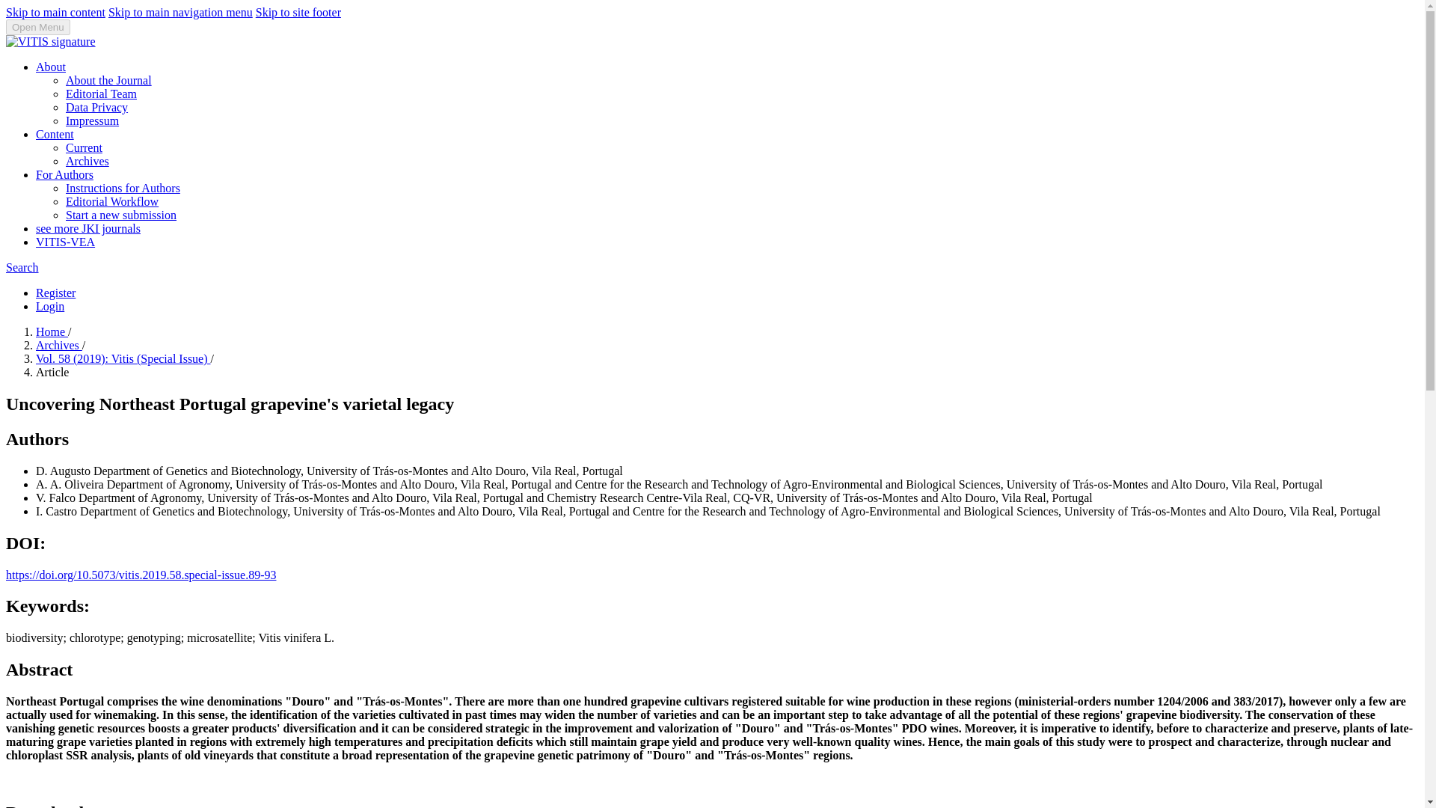 Image resolution: width=1436 pixels, height=808 pixels. Describe the element at coordinates (55, 12) in the screenshot. I see `Skip to main content` at that location.